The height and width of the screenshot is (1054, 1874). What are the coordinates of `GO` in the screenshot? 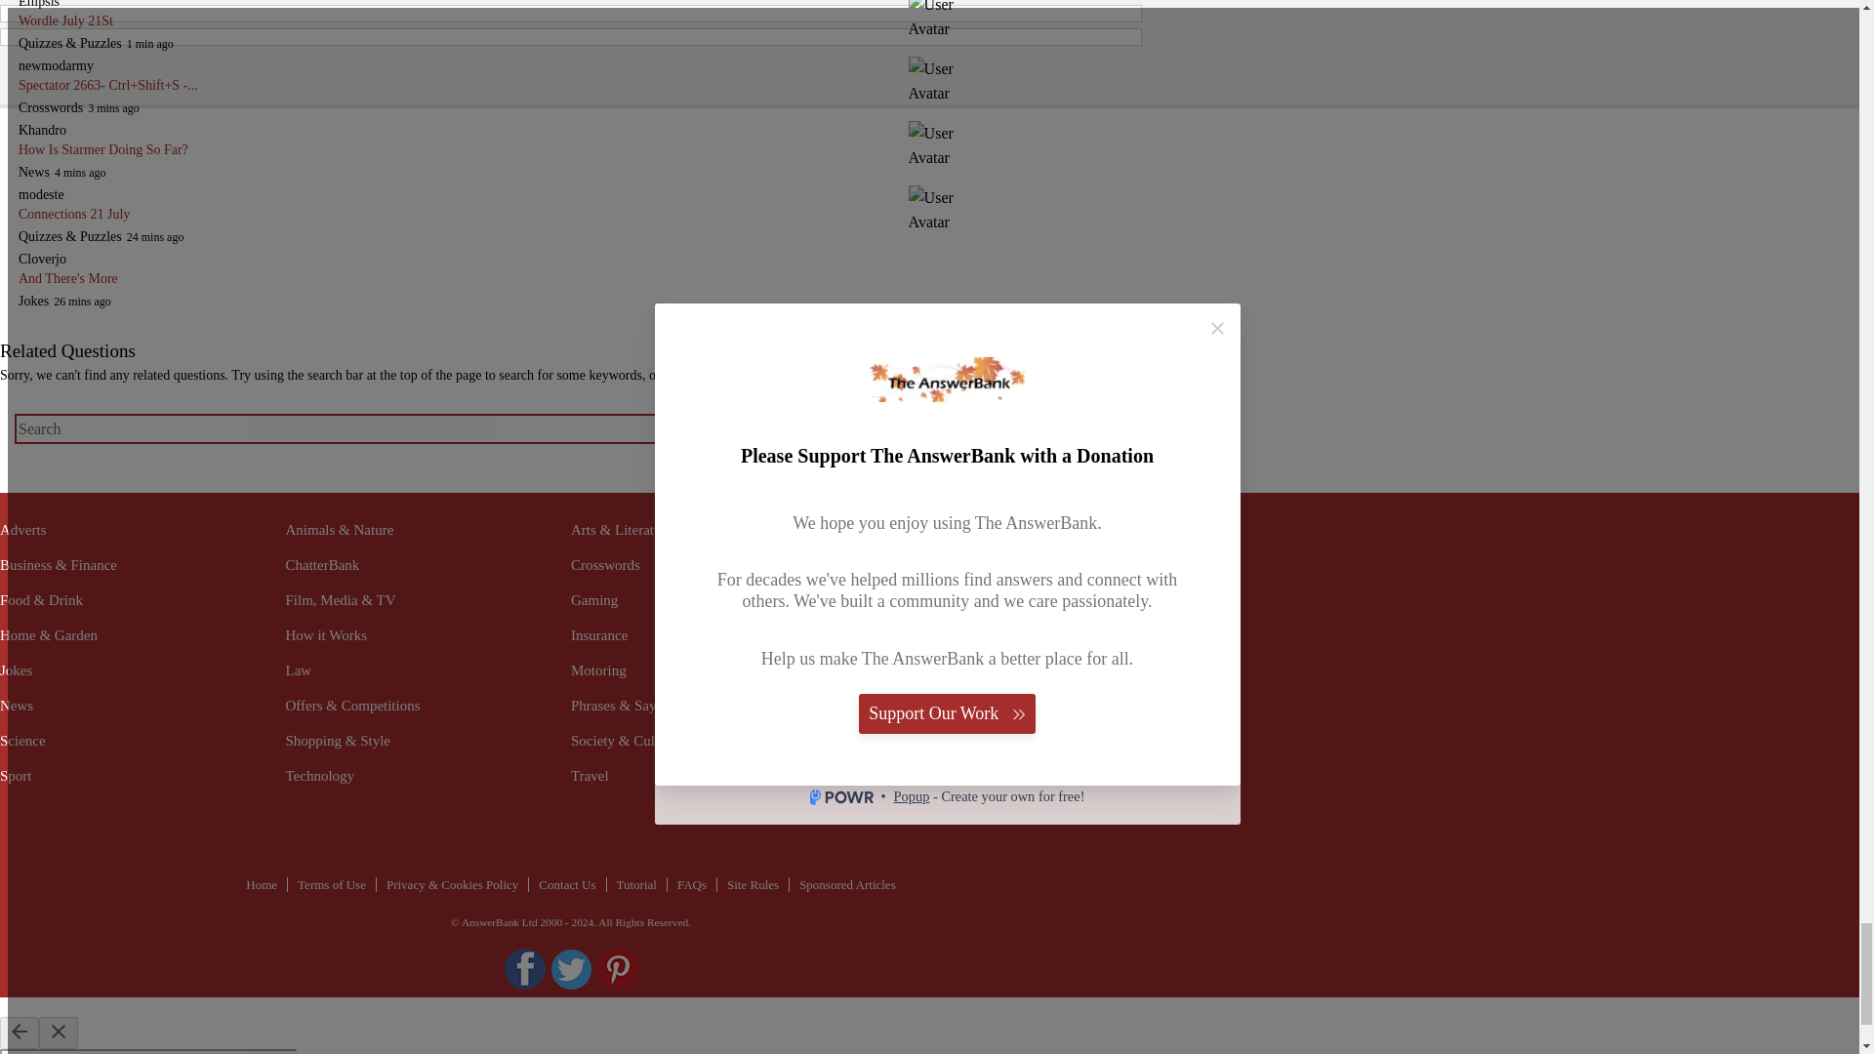 It's located at (1115, 427).